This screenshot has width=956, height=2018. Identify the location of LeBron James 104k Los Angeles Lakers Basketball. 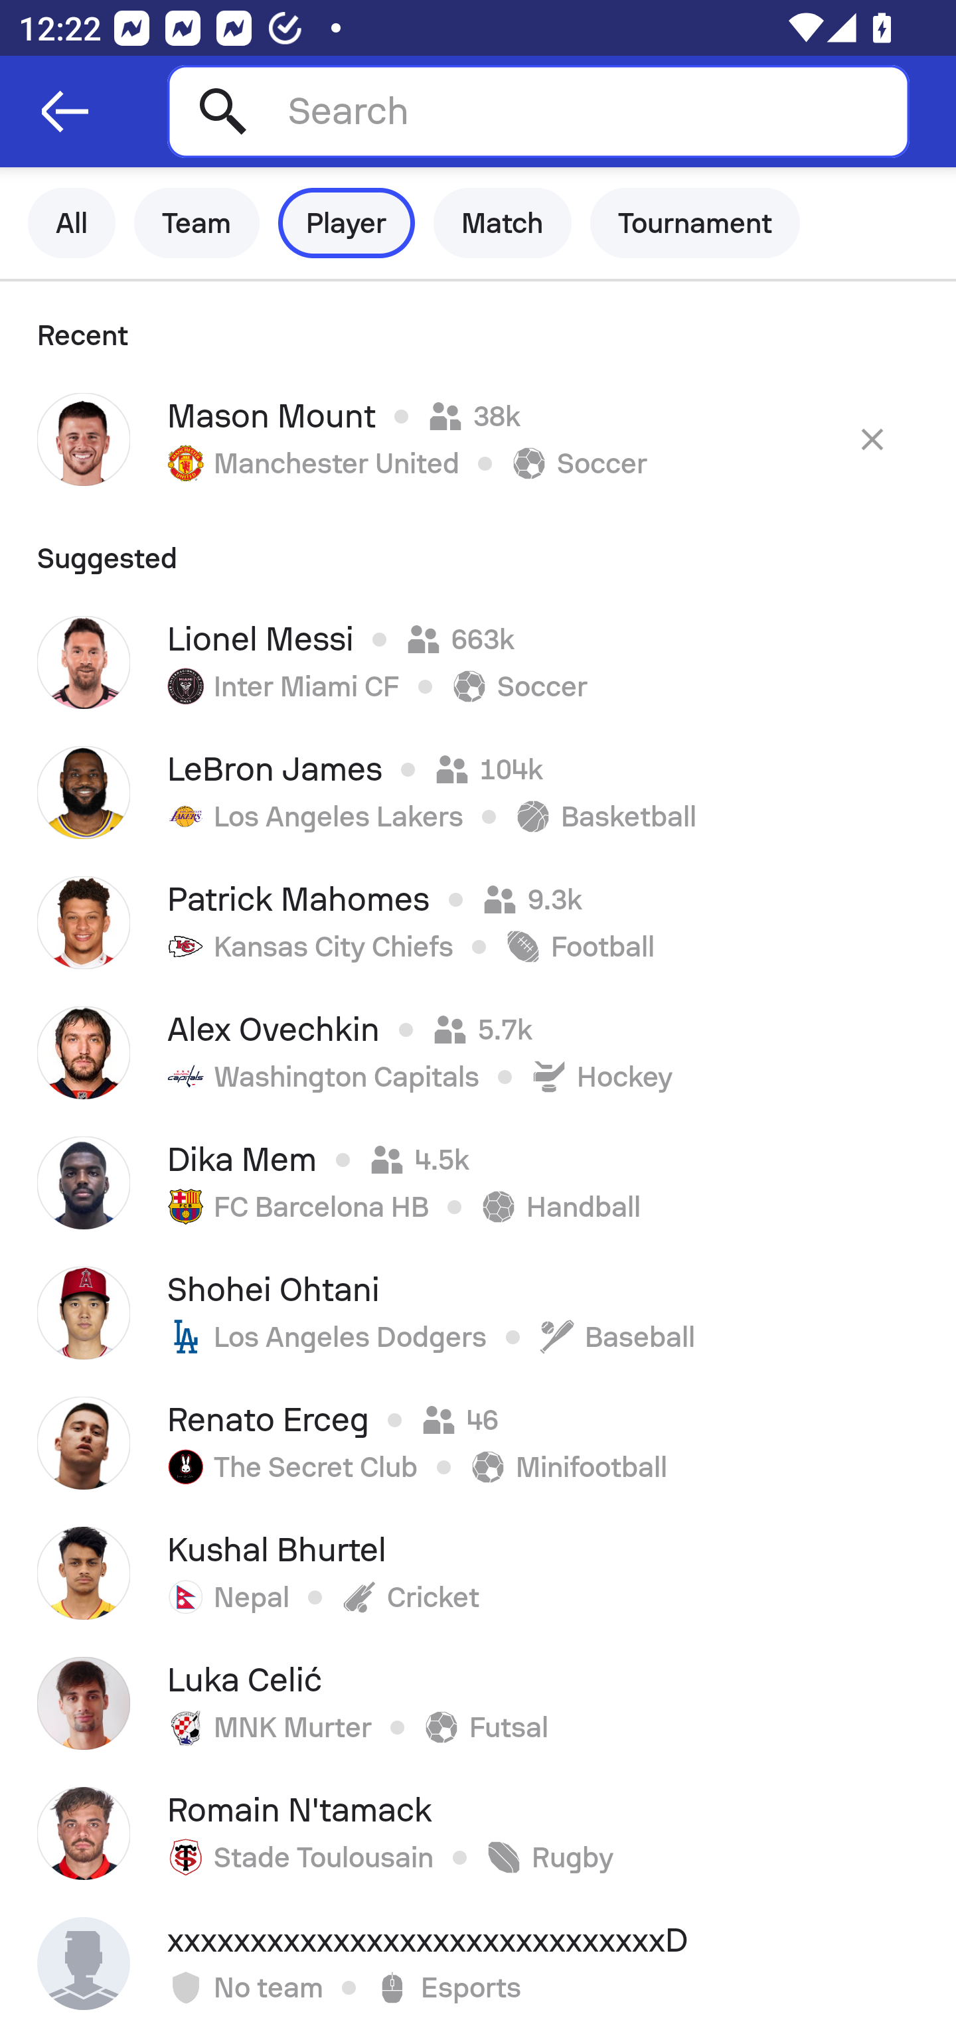
(478, 793).